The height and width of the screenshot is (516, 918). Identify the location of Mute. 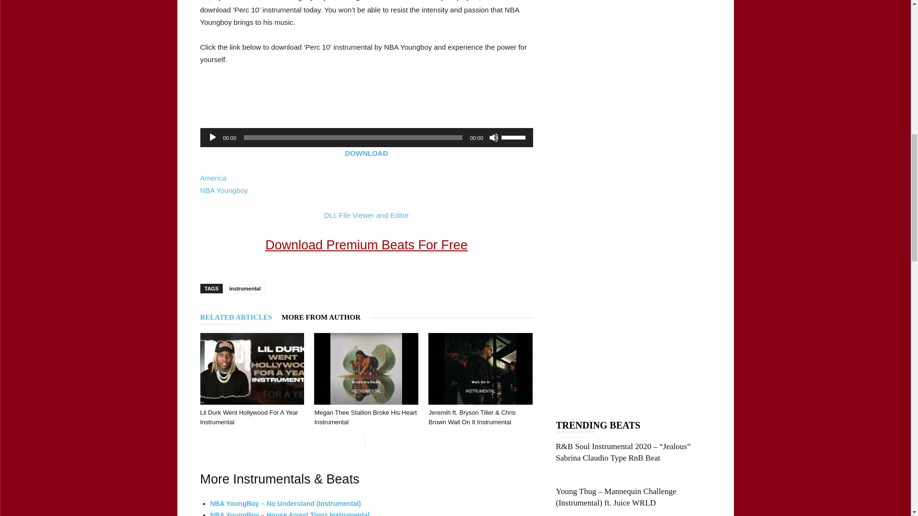
(493, 138).